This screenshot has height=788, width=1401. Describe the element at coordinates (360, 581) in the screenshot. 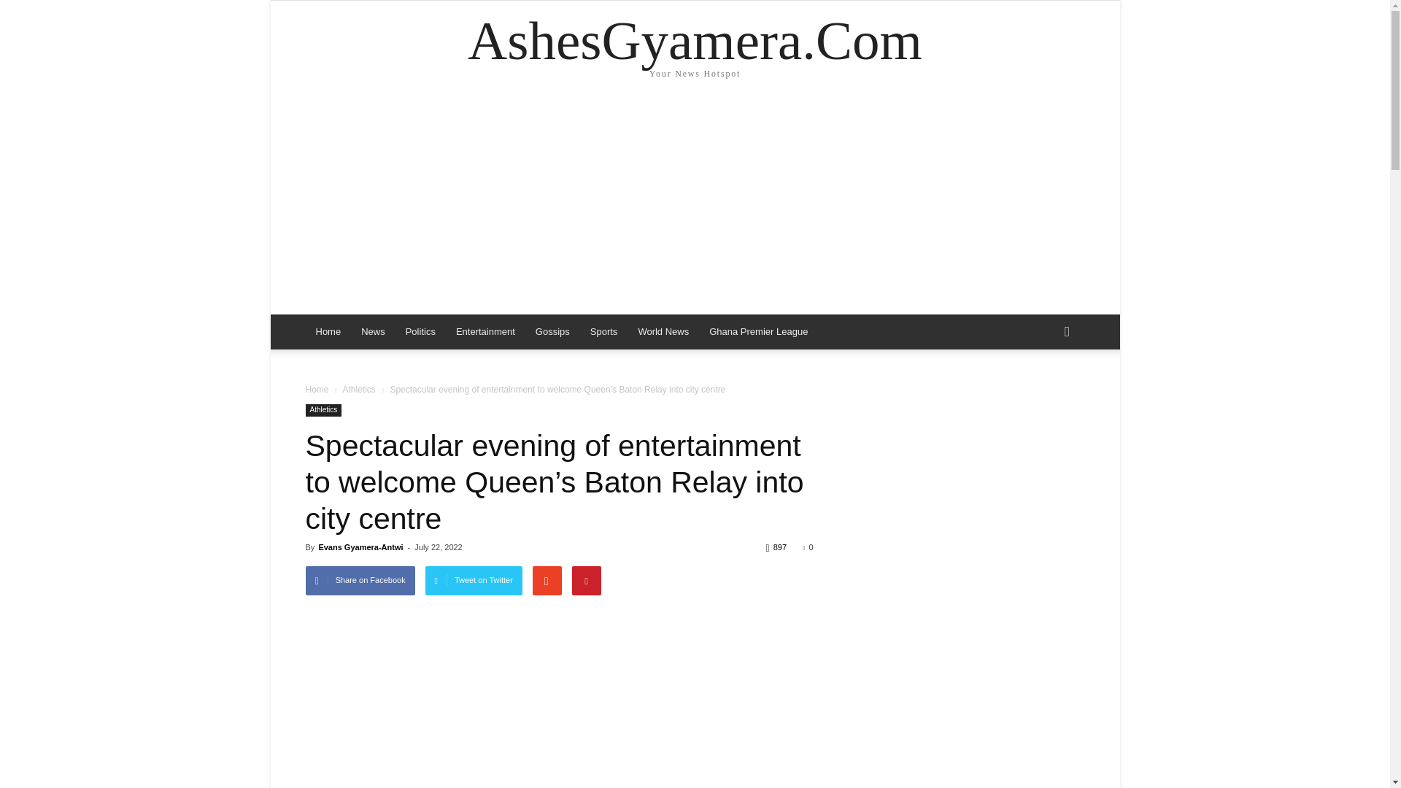

I see `Share on Facebook` at that location.